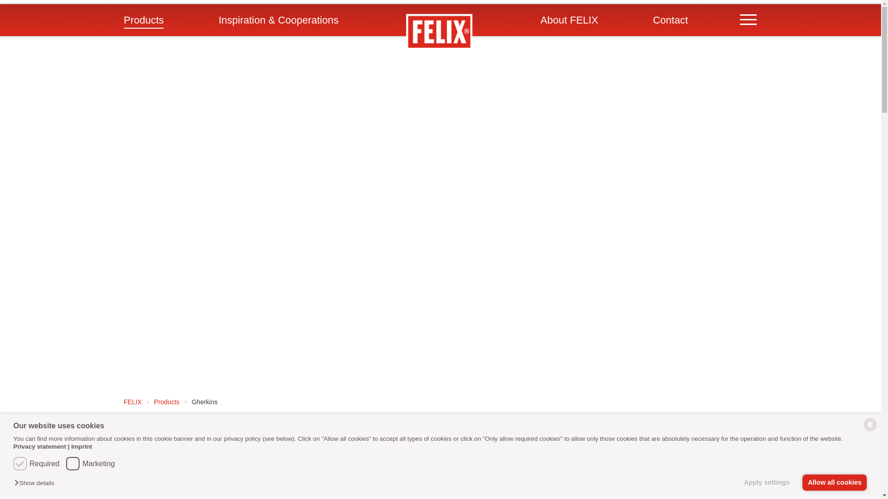  I want to click on powered by Datareporter, so click(870, 430).